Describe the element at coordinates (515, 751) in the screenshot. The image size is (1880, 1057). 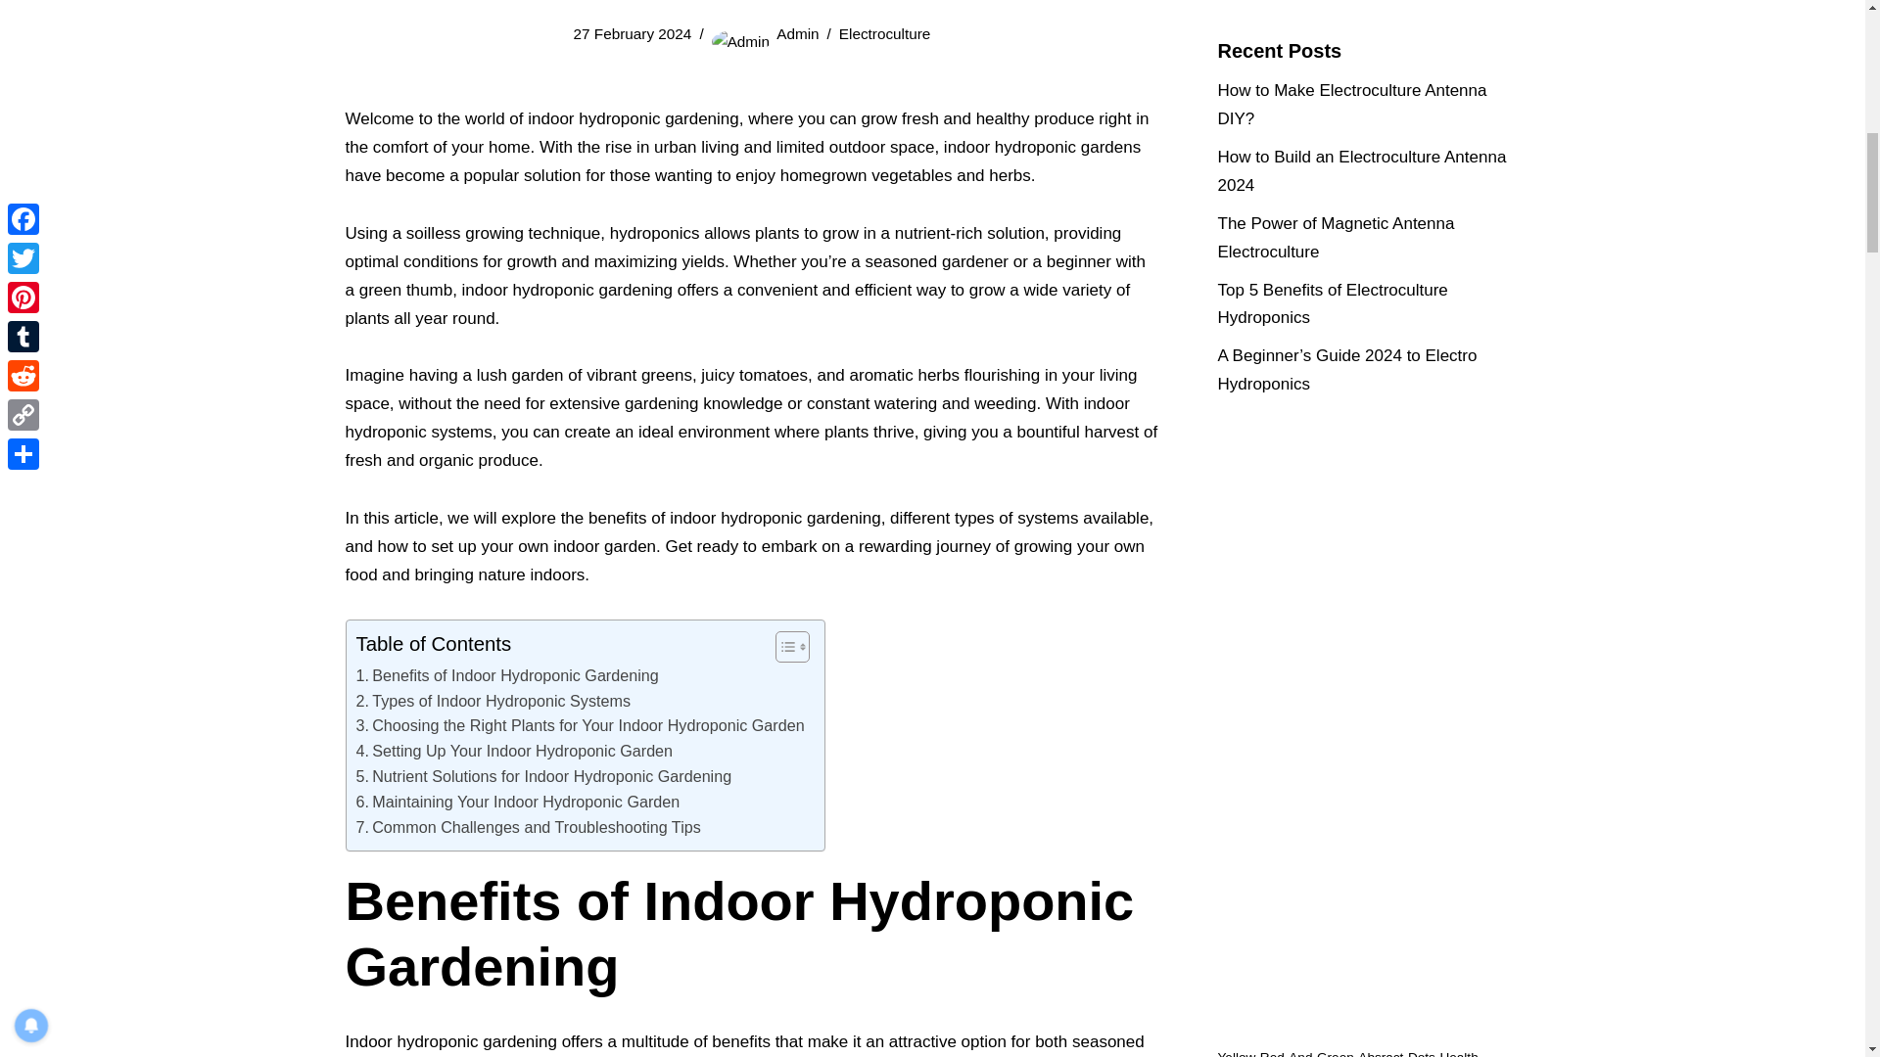
I see `Setting Up Your Indoor Hydroponic Garden` at that location.